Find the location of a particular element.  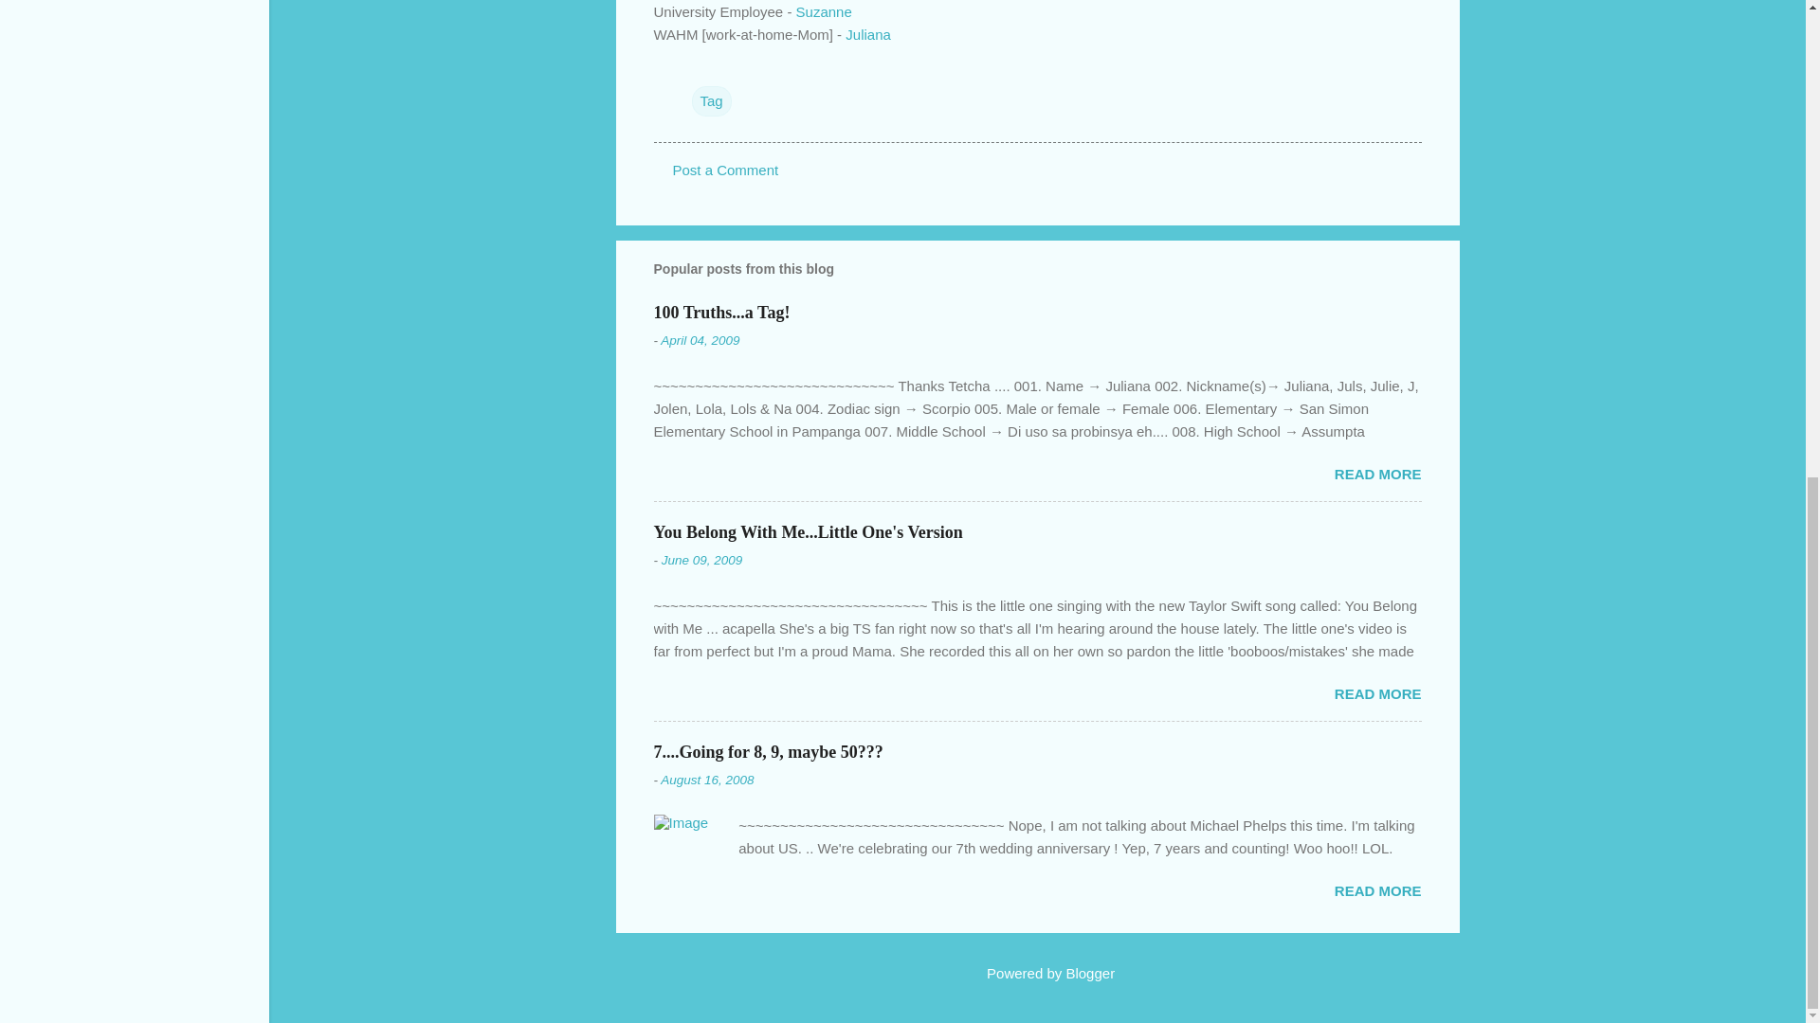

You Belong With Me...Little One's Version is located at coordinates (808, 532).